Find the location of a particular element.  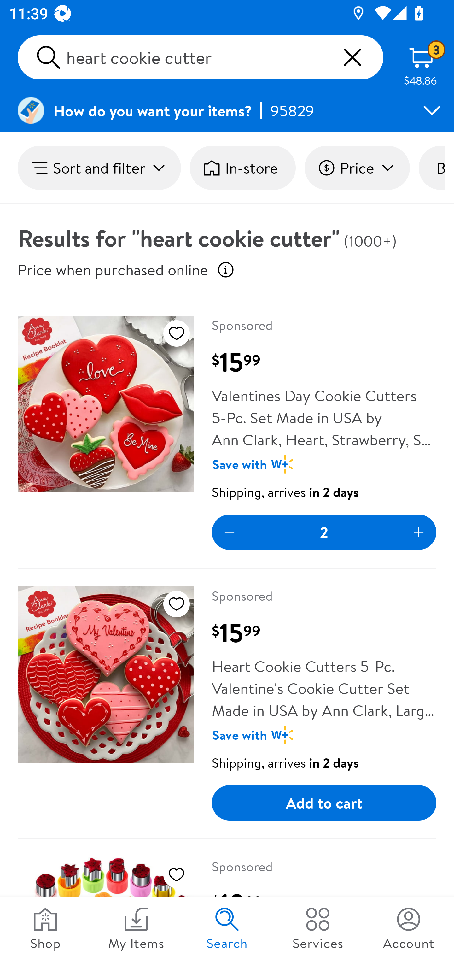

Services is located at coordinates (318, 928).